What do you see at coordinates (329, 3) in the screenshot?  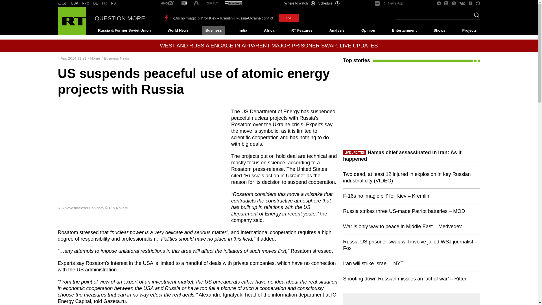 I see `Schedule` at bounding box center [329, 3].